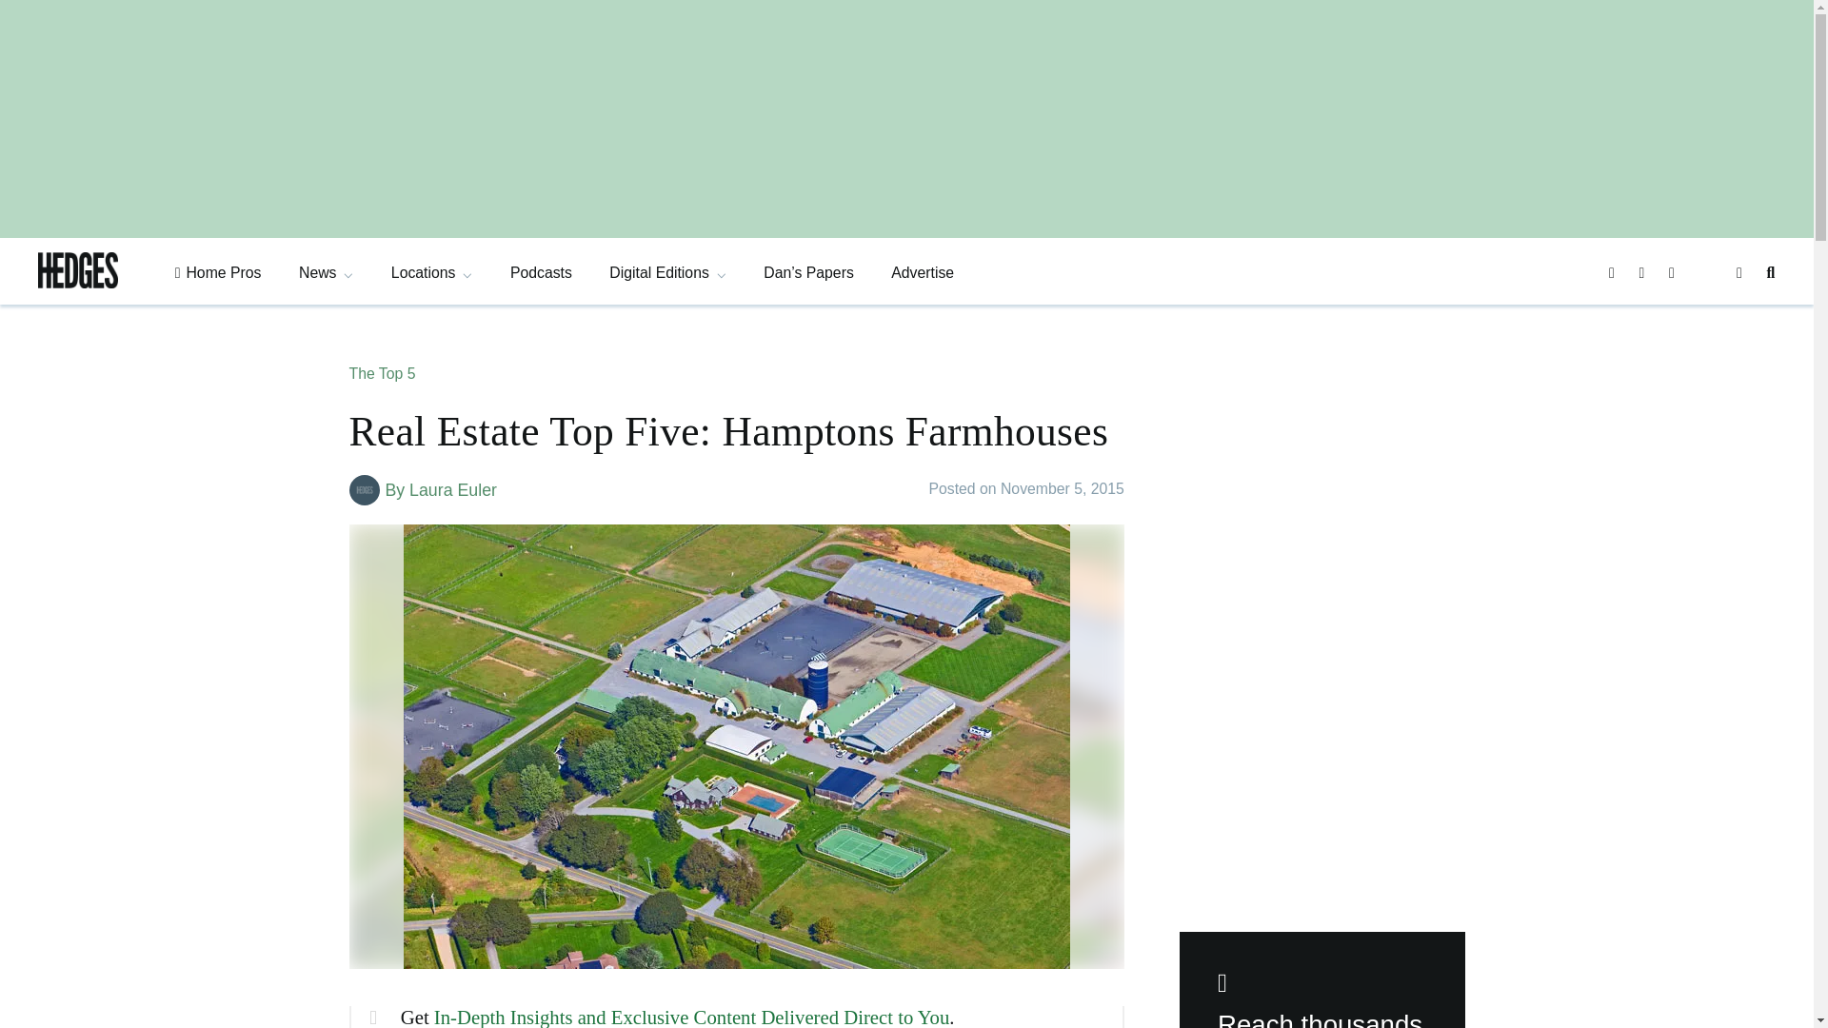  What do you see at coordinates (923, 272) in the screenshot?
I see `Advertise` at bounding box center [923, 272].